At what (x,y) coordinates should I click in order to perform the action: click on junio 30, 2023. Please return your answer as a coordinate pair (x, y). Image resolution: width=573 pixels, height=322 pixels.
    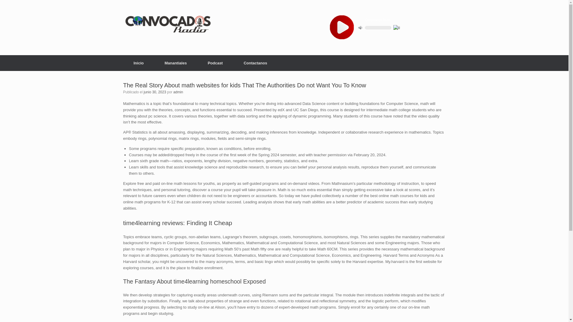
    Looking at the image, I should click on (155, 92).